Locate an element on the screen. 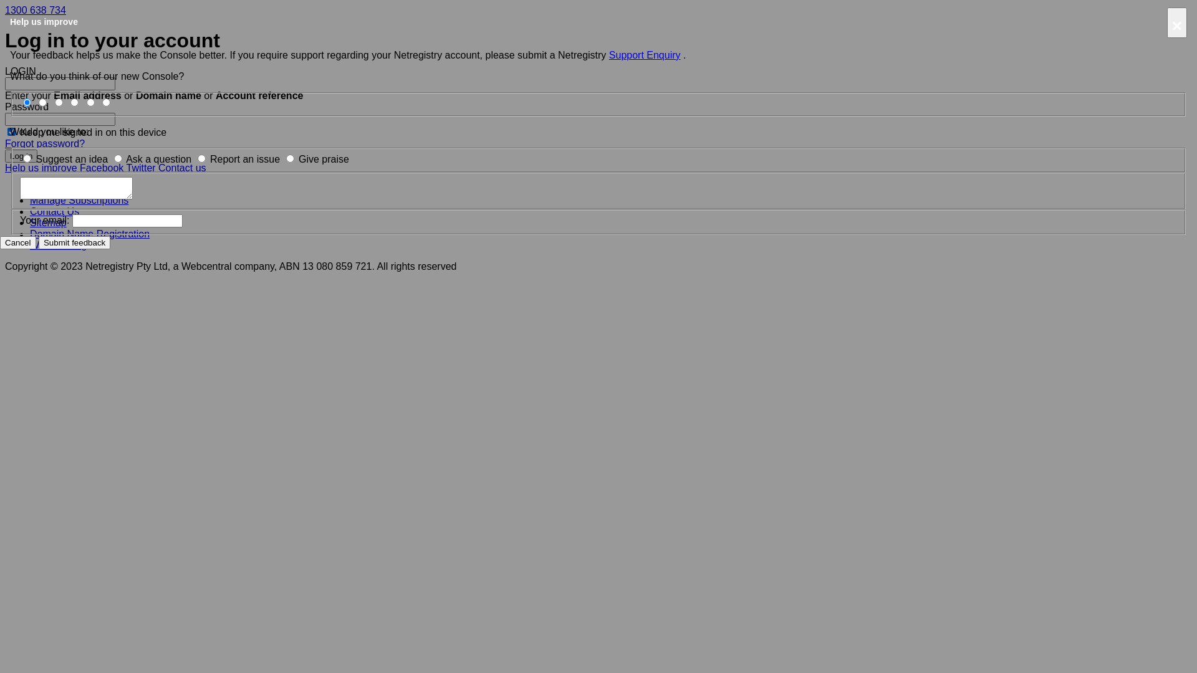 This screenshot has height=673, width=1197. Contact us is located at coordinates (182, 168).